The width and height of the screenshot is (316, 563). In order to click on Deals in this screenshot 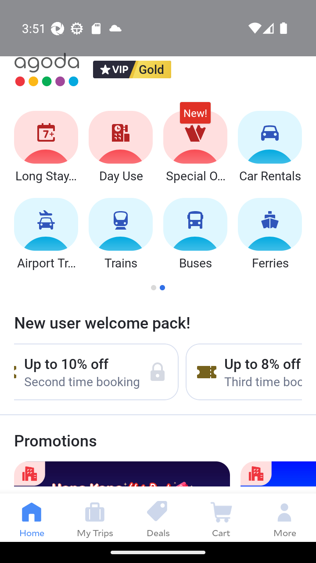, I will do `click(158, 517)`.